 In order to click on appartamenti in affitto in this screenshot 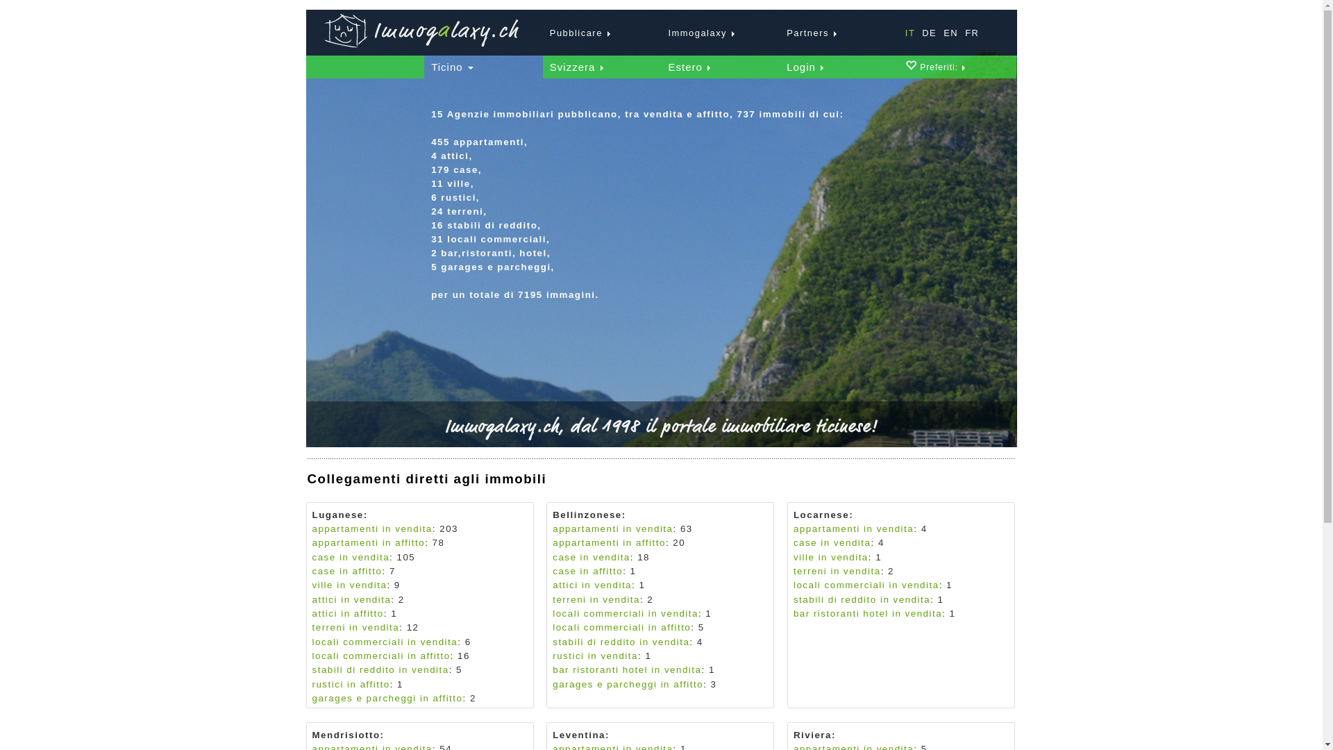, I will do `click(610, 543)`.